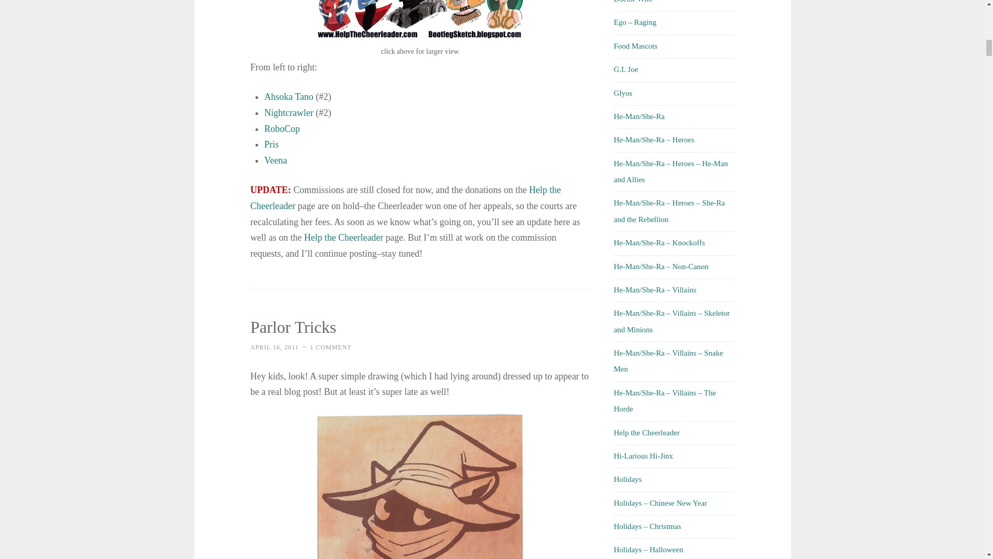  I want to click on Ahsoka Tano, so click(289, 96).